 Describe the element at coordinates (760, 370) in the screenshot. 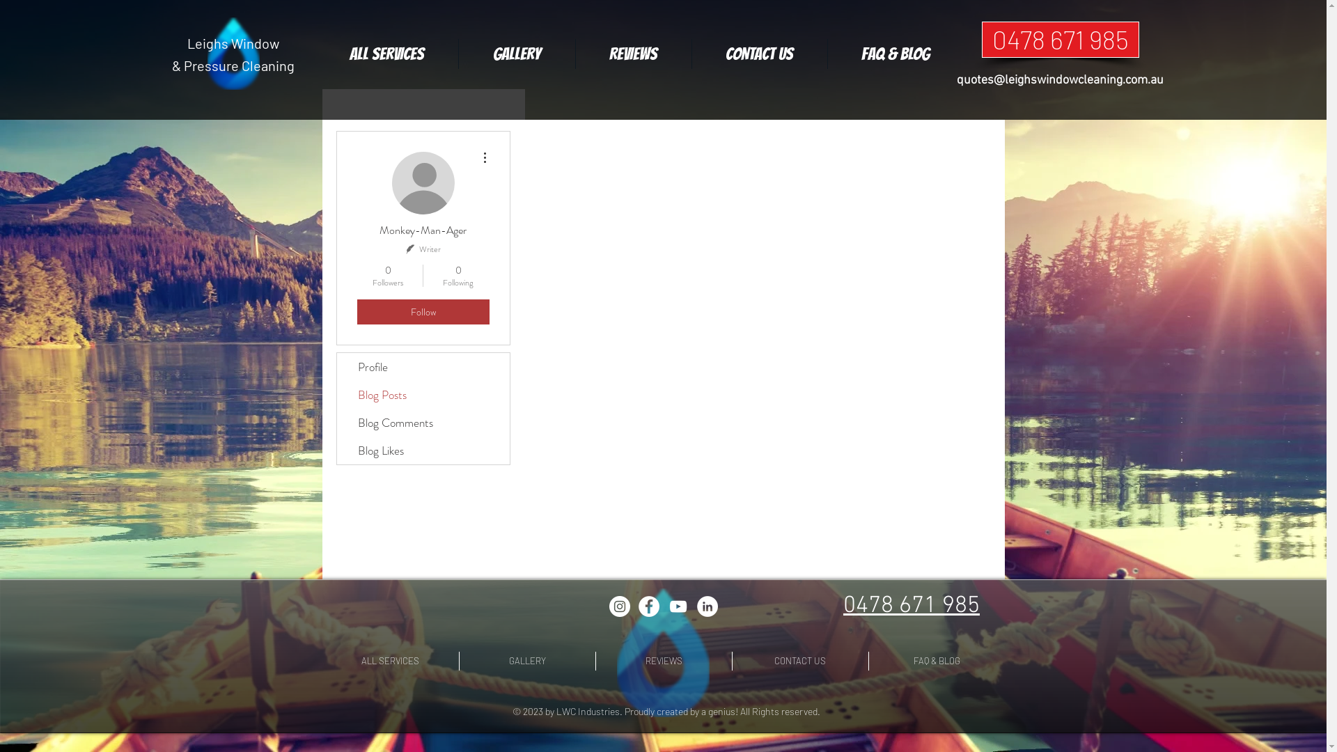

I see `Blog Posts` at that location.